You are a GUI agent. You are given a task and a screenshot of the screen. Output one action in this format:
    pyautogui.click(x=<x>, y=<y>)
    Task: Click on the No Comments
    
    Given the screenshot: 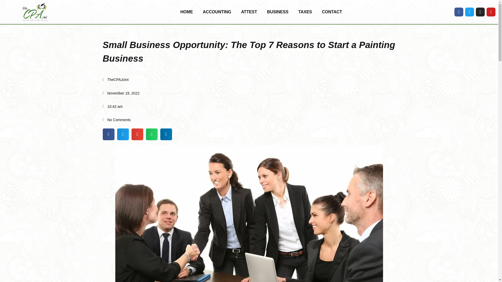 What is the action you would take?
    pyautogui.click(x=116, y=120)
    